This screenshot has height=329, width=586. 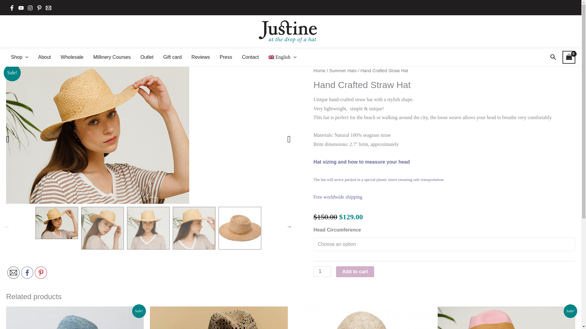 I want to click on Facebook, so click(x=27, y=272).